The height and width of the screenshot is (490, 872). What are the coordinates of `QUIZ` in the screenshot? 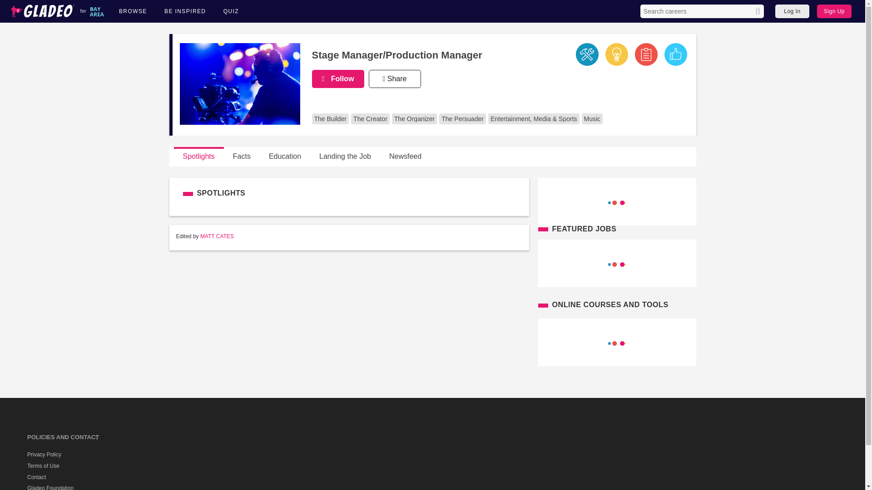 It's located at (231, 11).